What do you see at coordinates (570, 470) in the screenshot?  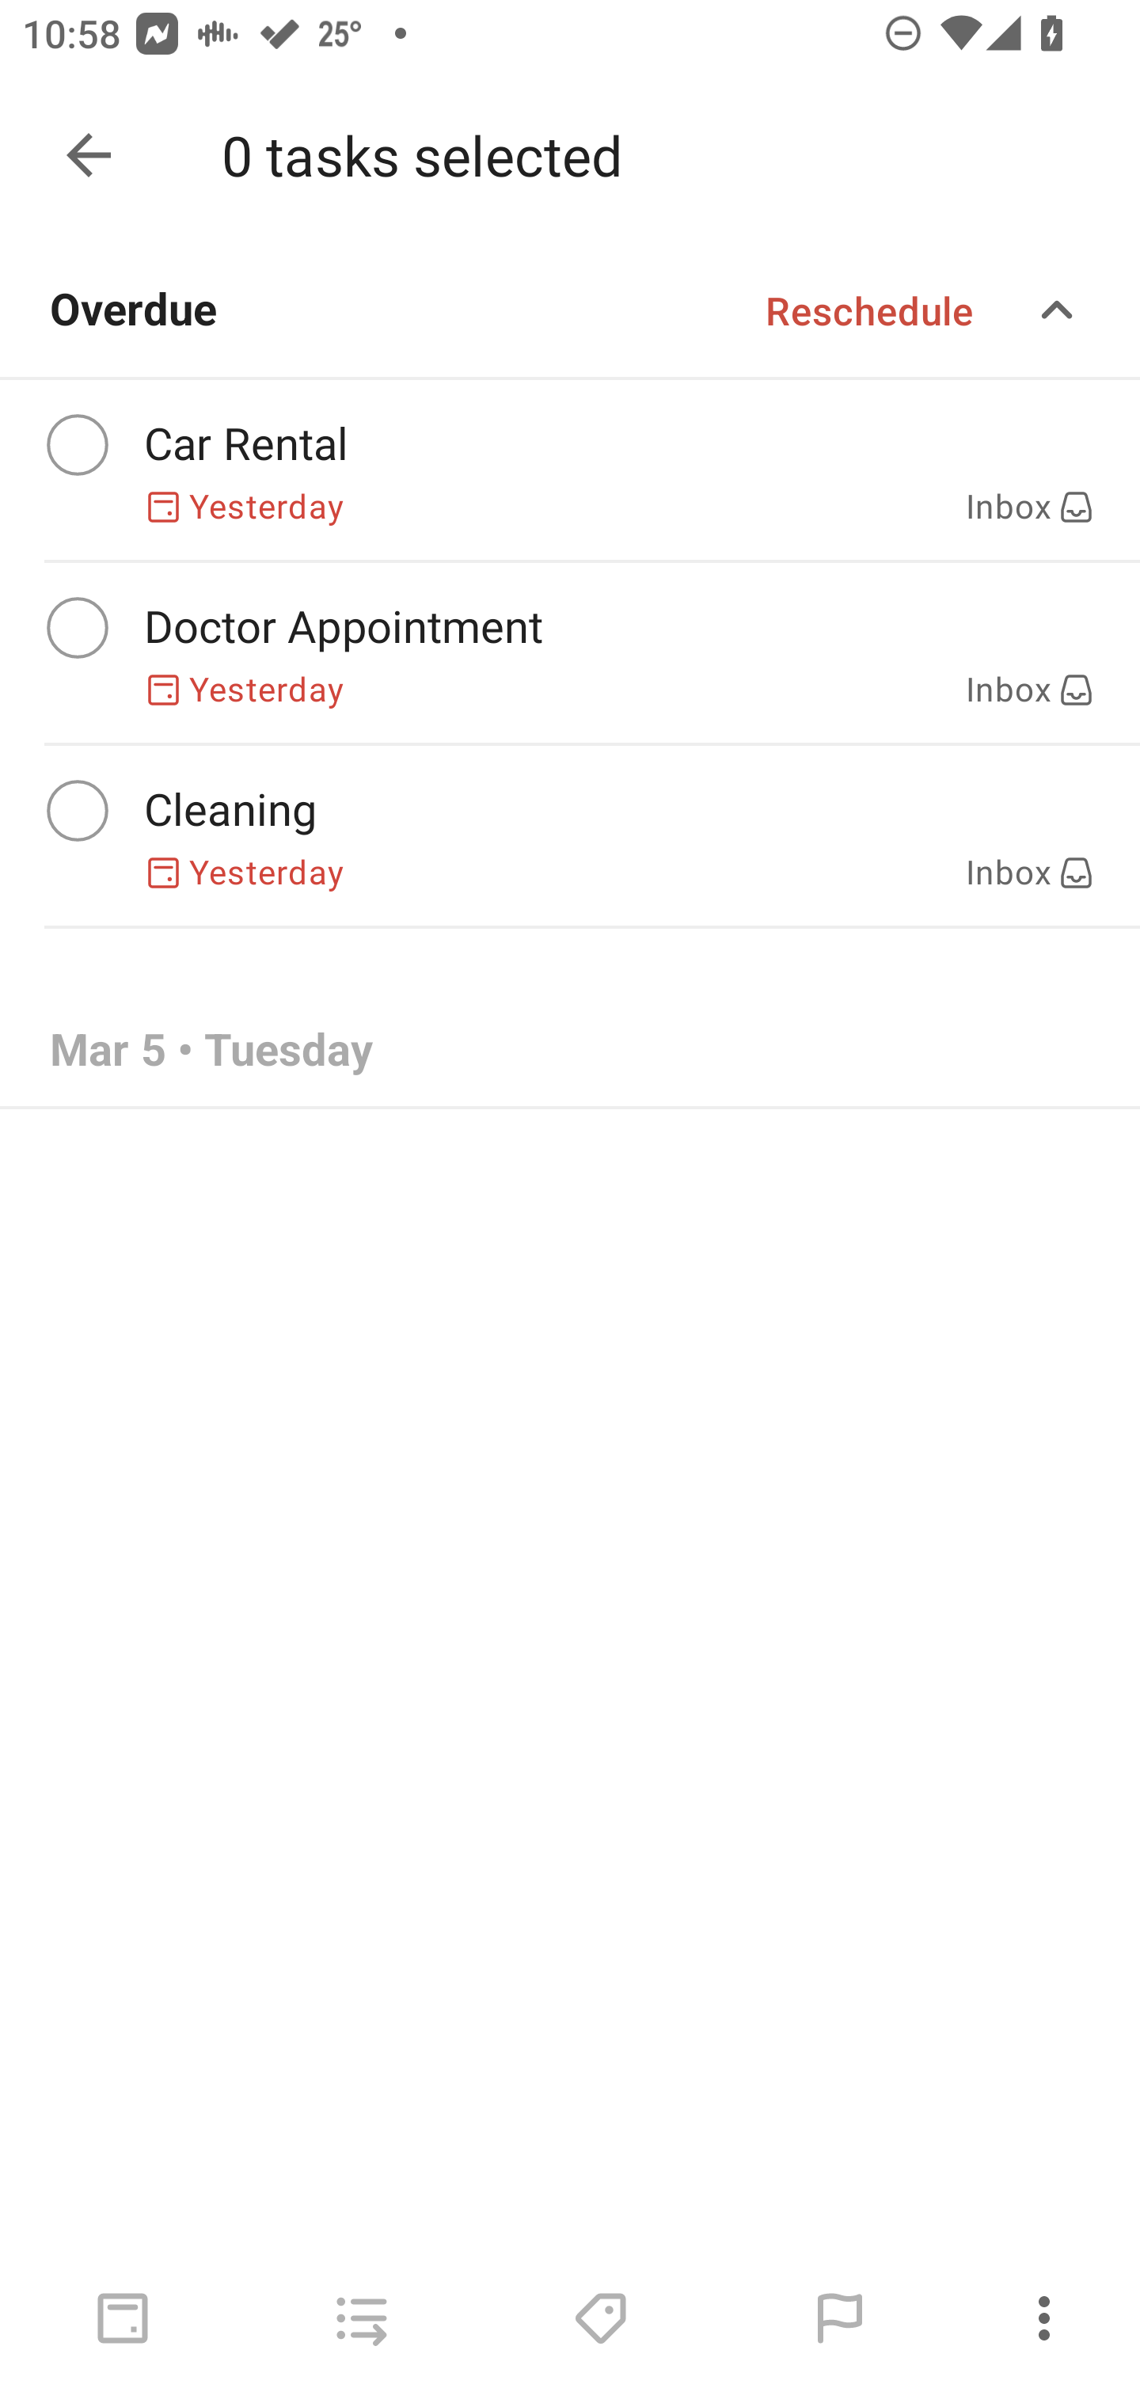 I see `Complete Car Rental Yesterday Inbox` at bounding box center [570, 470].